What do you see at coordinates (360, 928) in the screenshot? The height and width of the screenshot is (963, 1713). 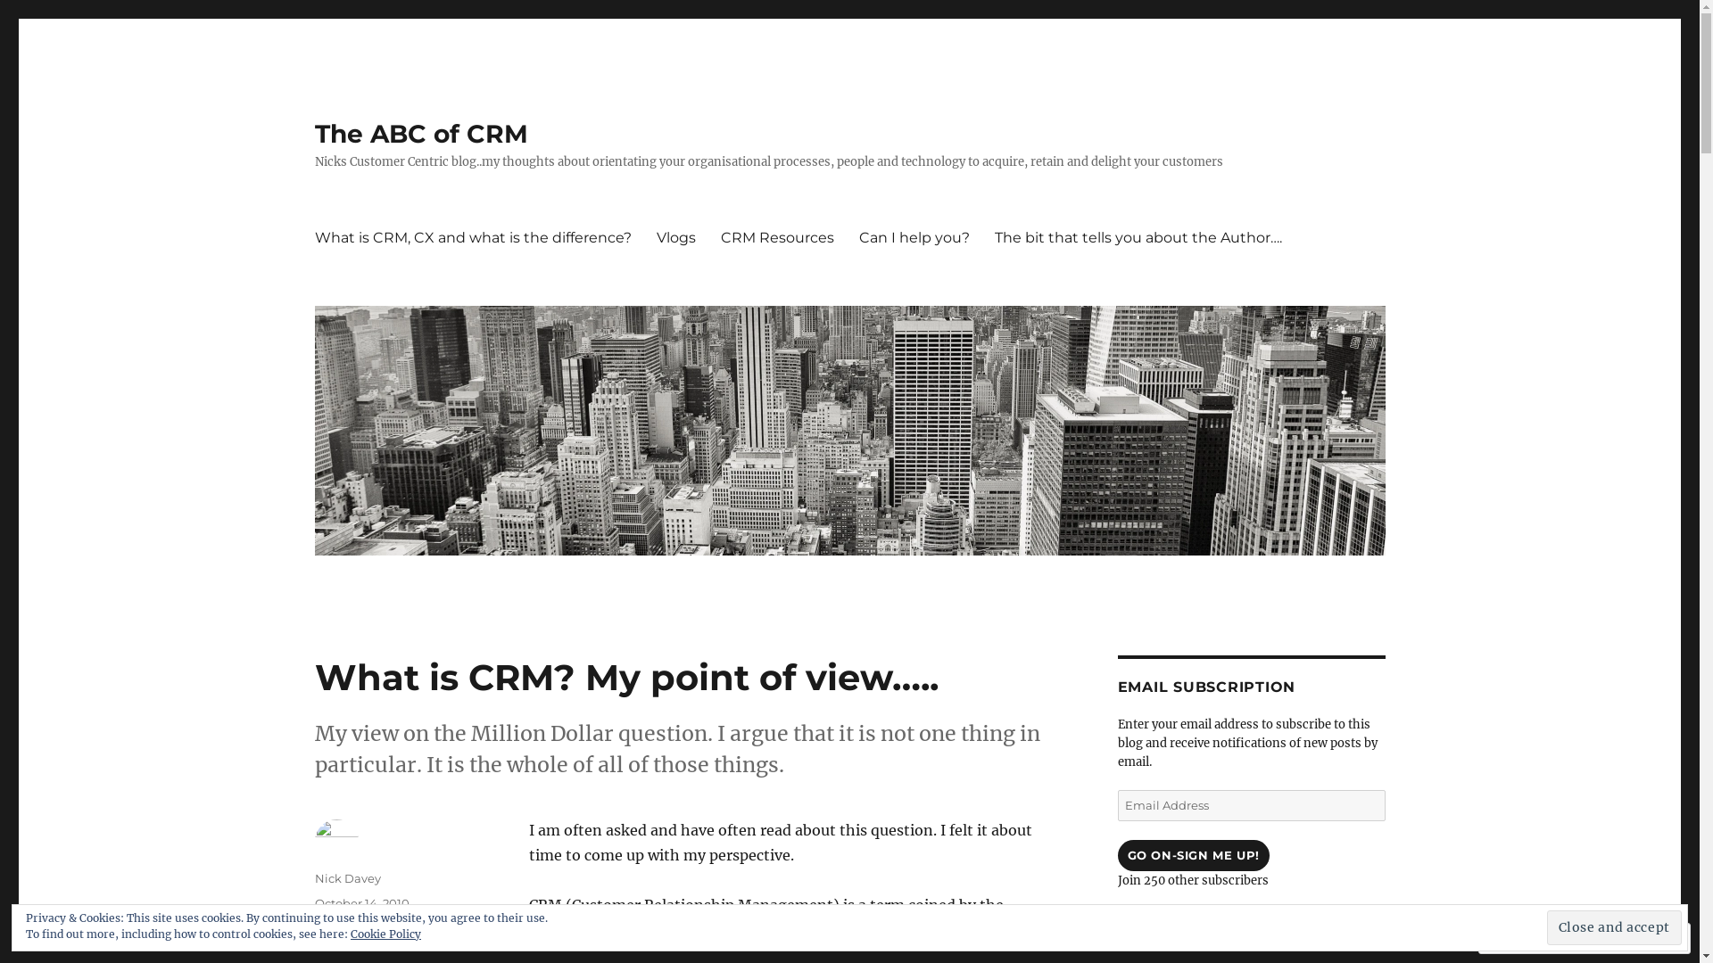 I see `CRM Consulting` at bounding box center [360, 928].